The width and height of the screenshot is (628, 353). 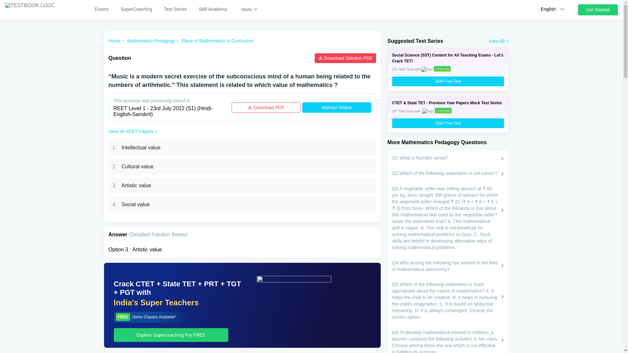 I want to click on Download Solution PDF, so click(x=345, y=58).